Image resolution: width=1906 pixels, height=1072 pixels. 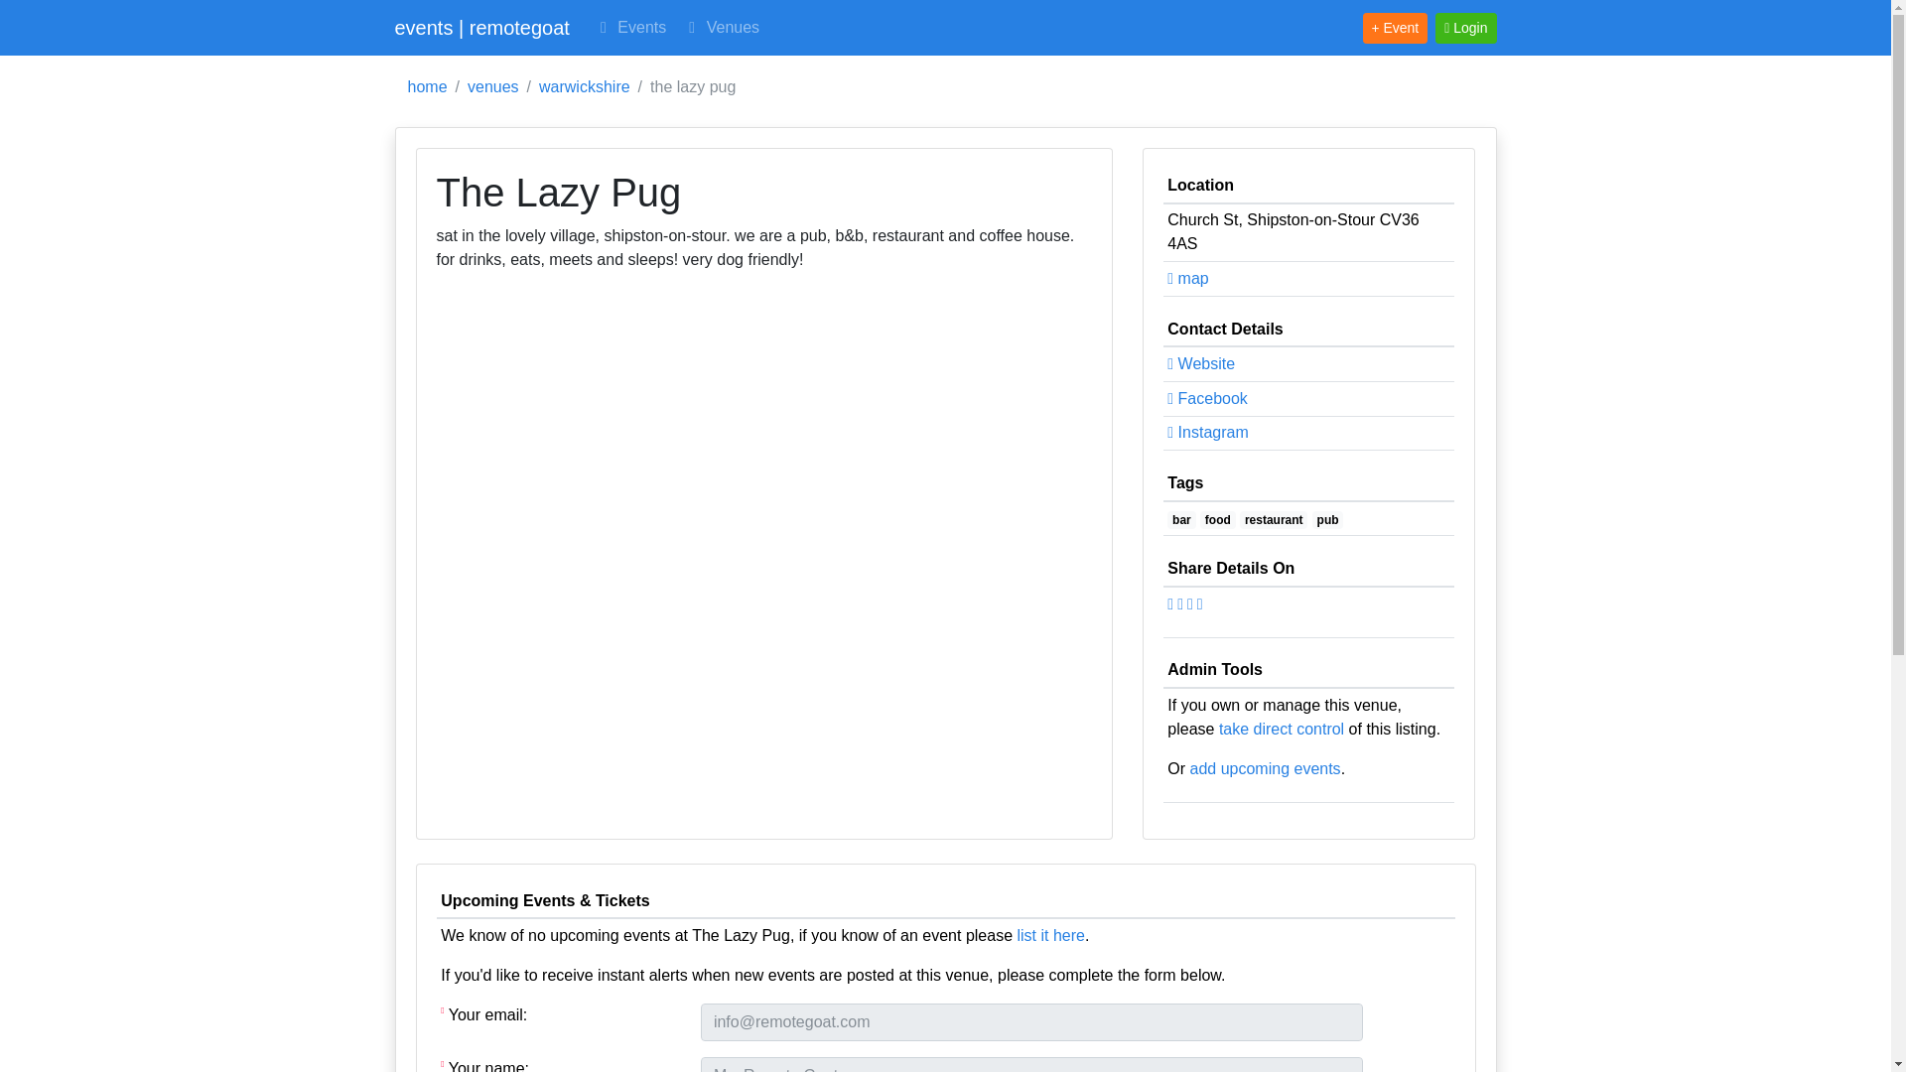 I want to click on Instagram, so click(x=1207, y=431).